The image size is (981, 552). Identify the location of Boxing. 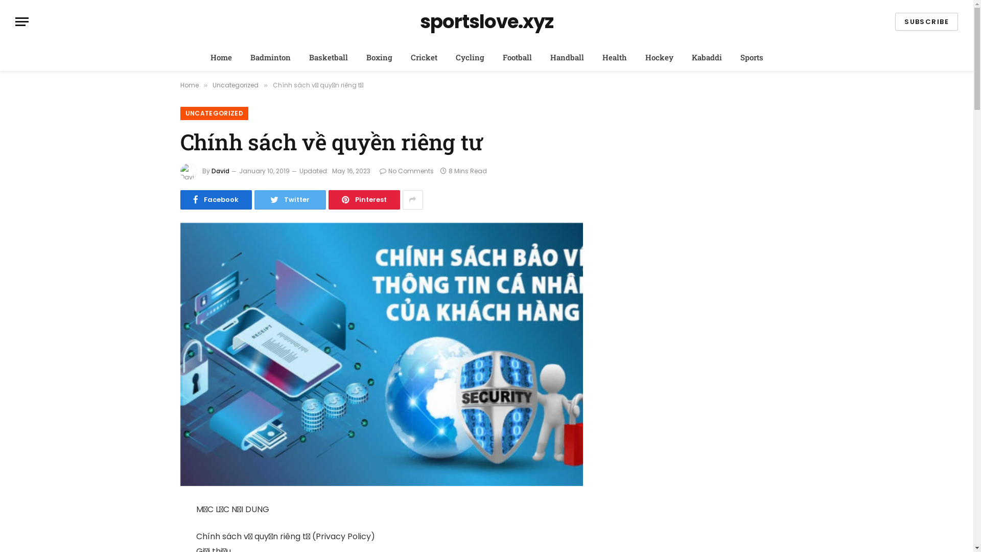
(379, 57).